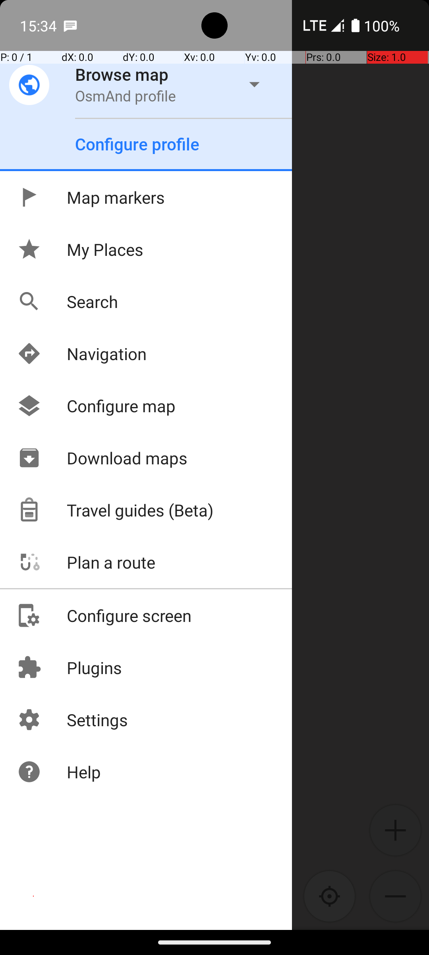 The height and width of the screenshot is (955, 429). Describe the element at coordinates (82, 353) in the screenshot. I see `Navigation` at that location.